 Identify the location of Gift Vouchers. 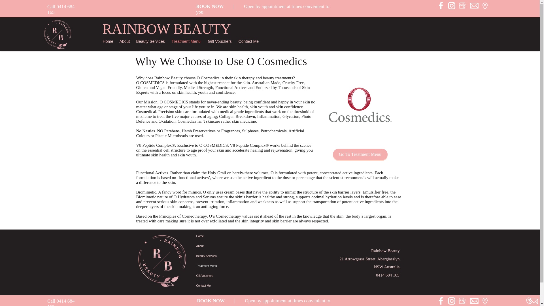
(222, 276).